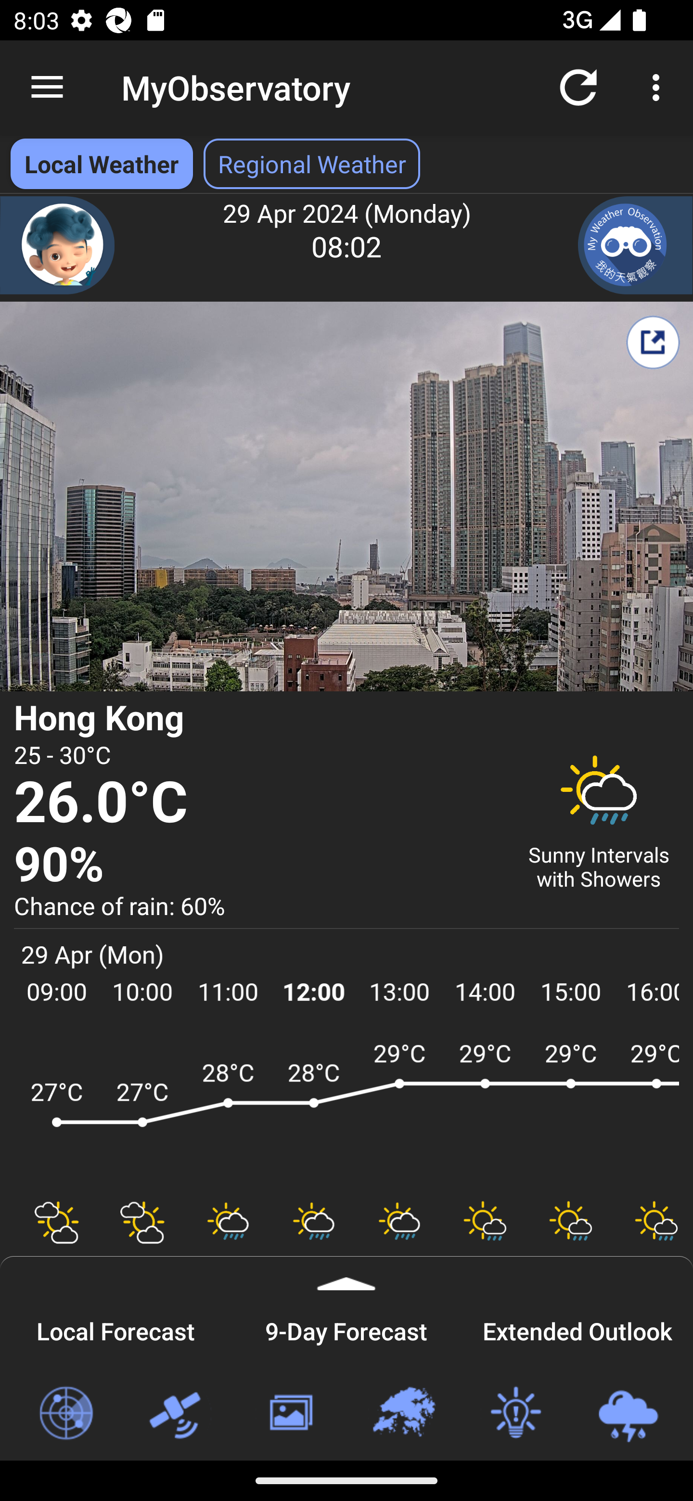 This screenshot has height=1501, width=693. What do you see at coordinates (577, 1328) in the screenshot?
I see `Extended Outlook` at bounding box center [577, 1328].